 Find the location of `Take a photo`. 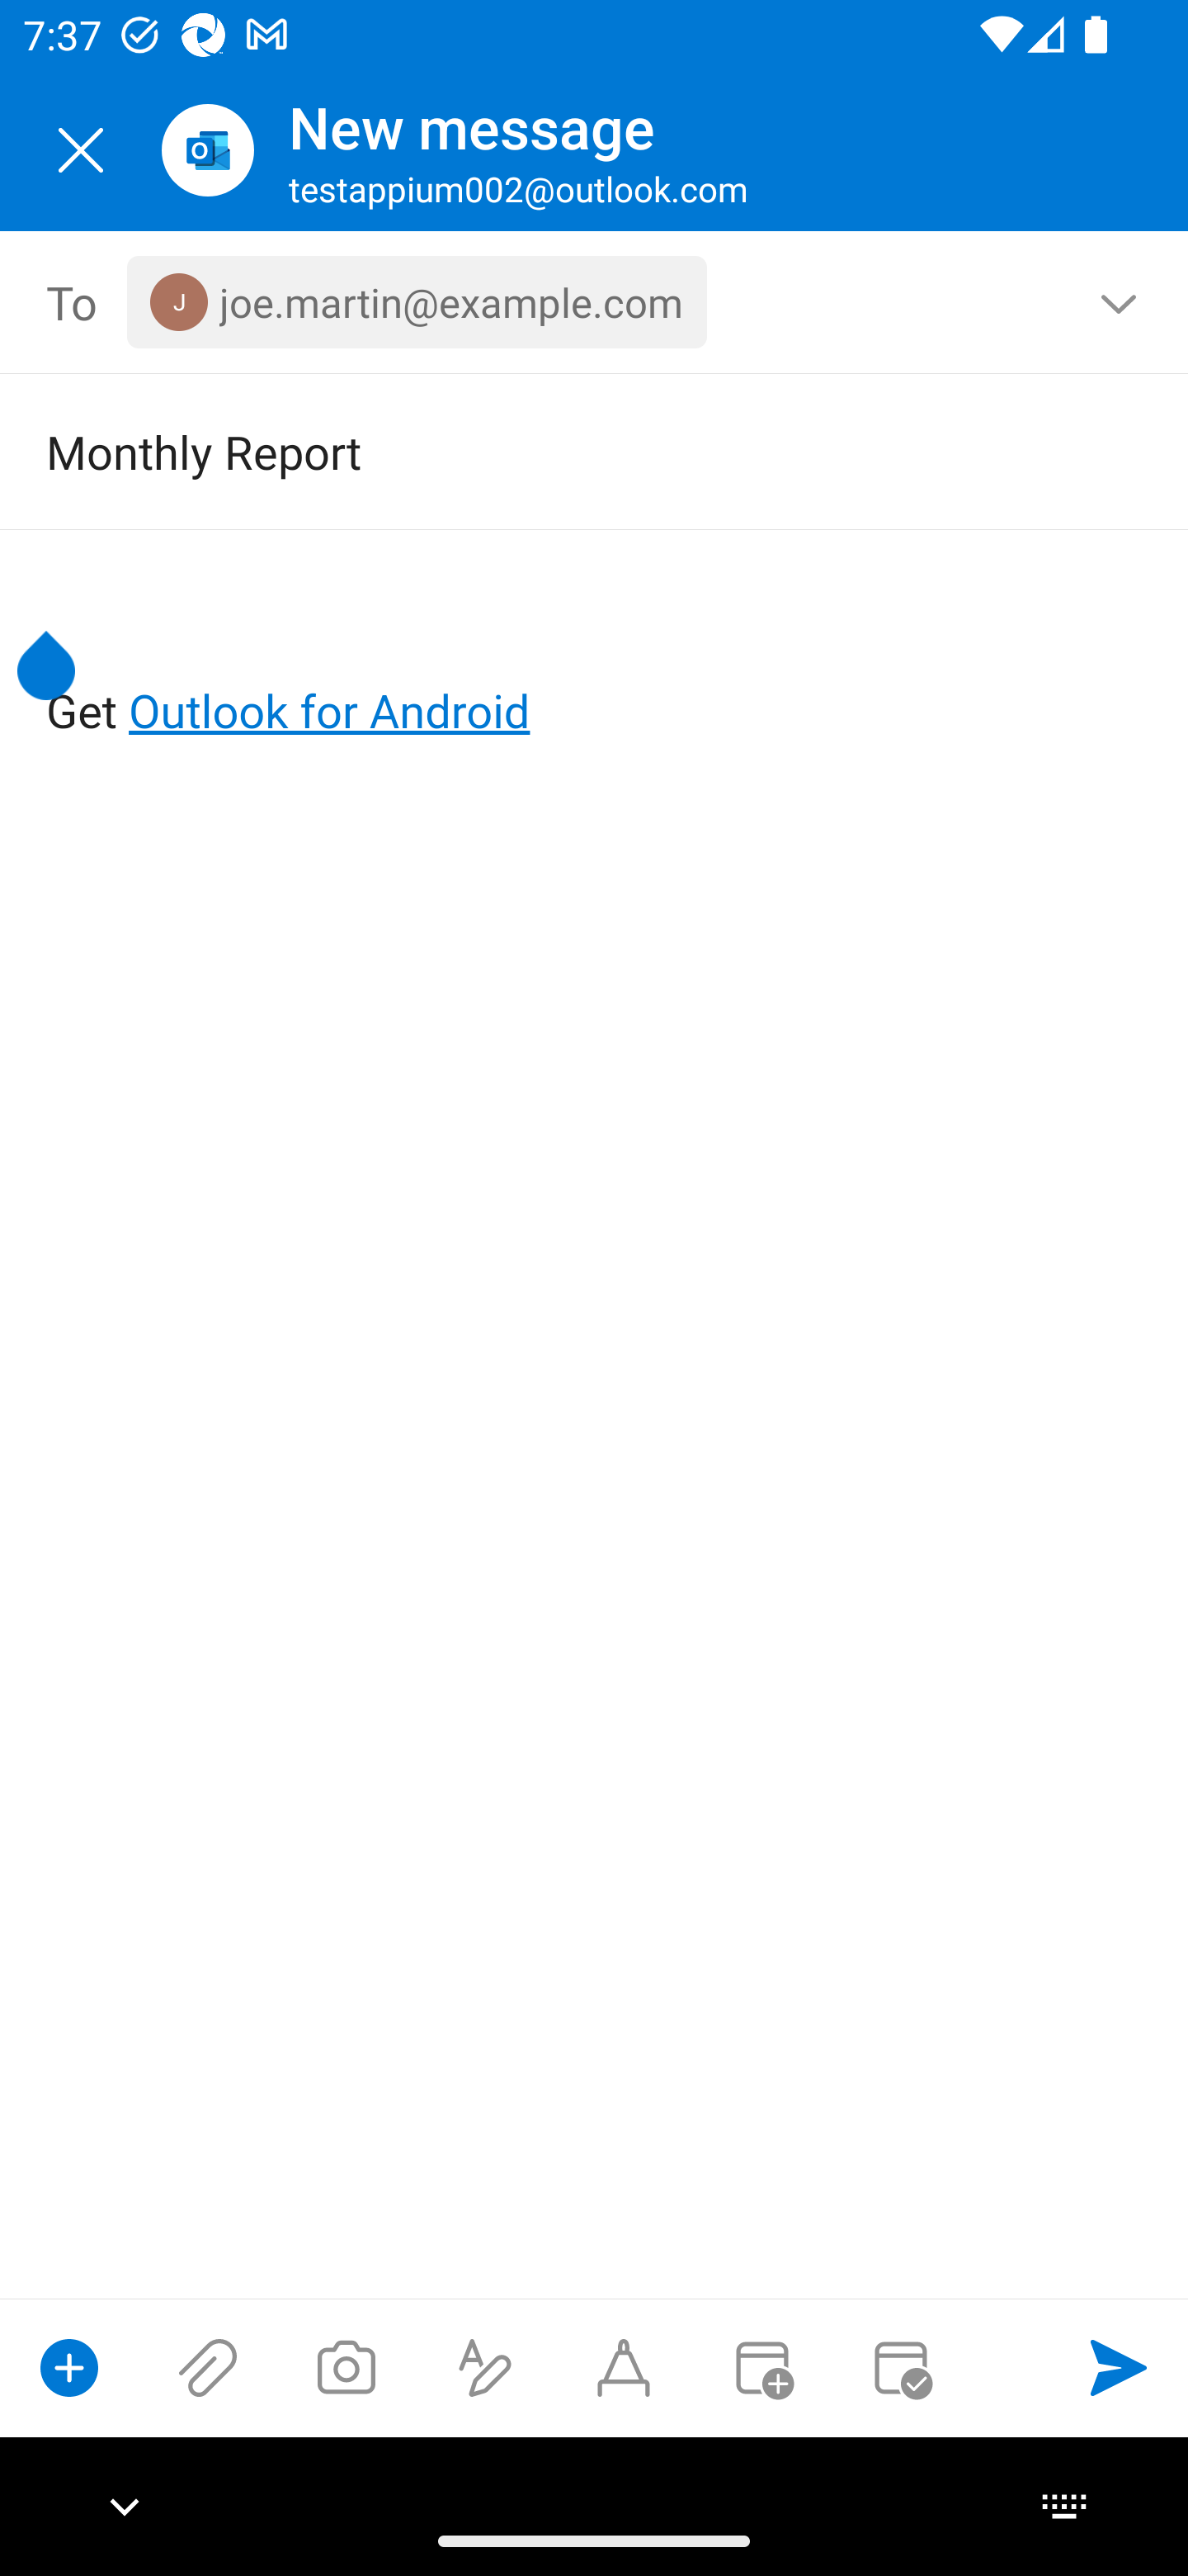

Take a photo is located at coordinates (346, 2367).